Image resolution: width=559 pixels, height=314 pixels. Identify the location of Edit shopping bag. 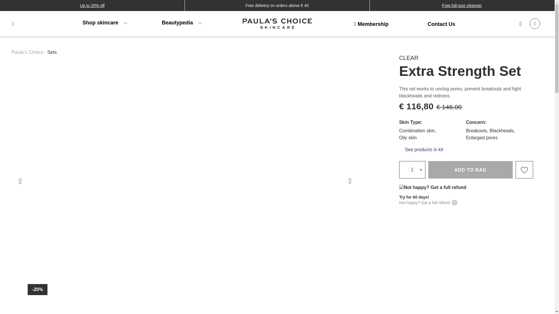
(535, 23).